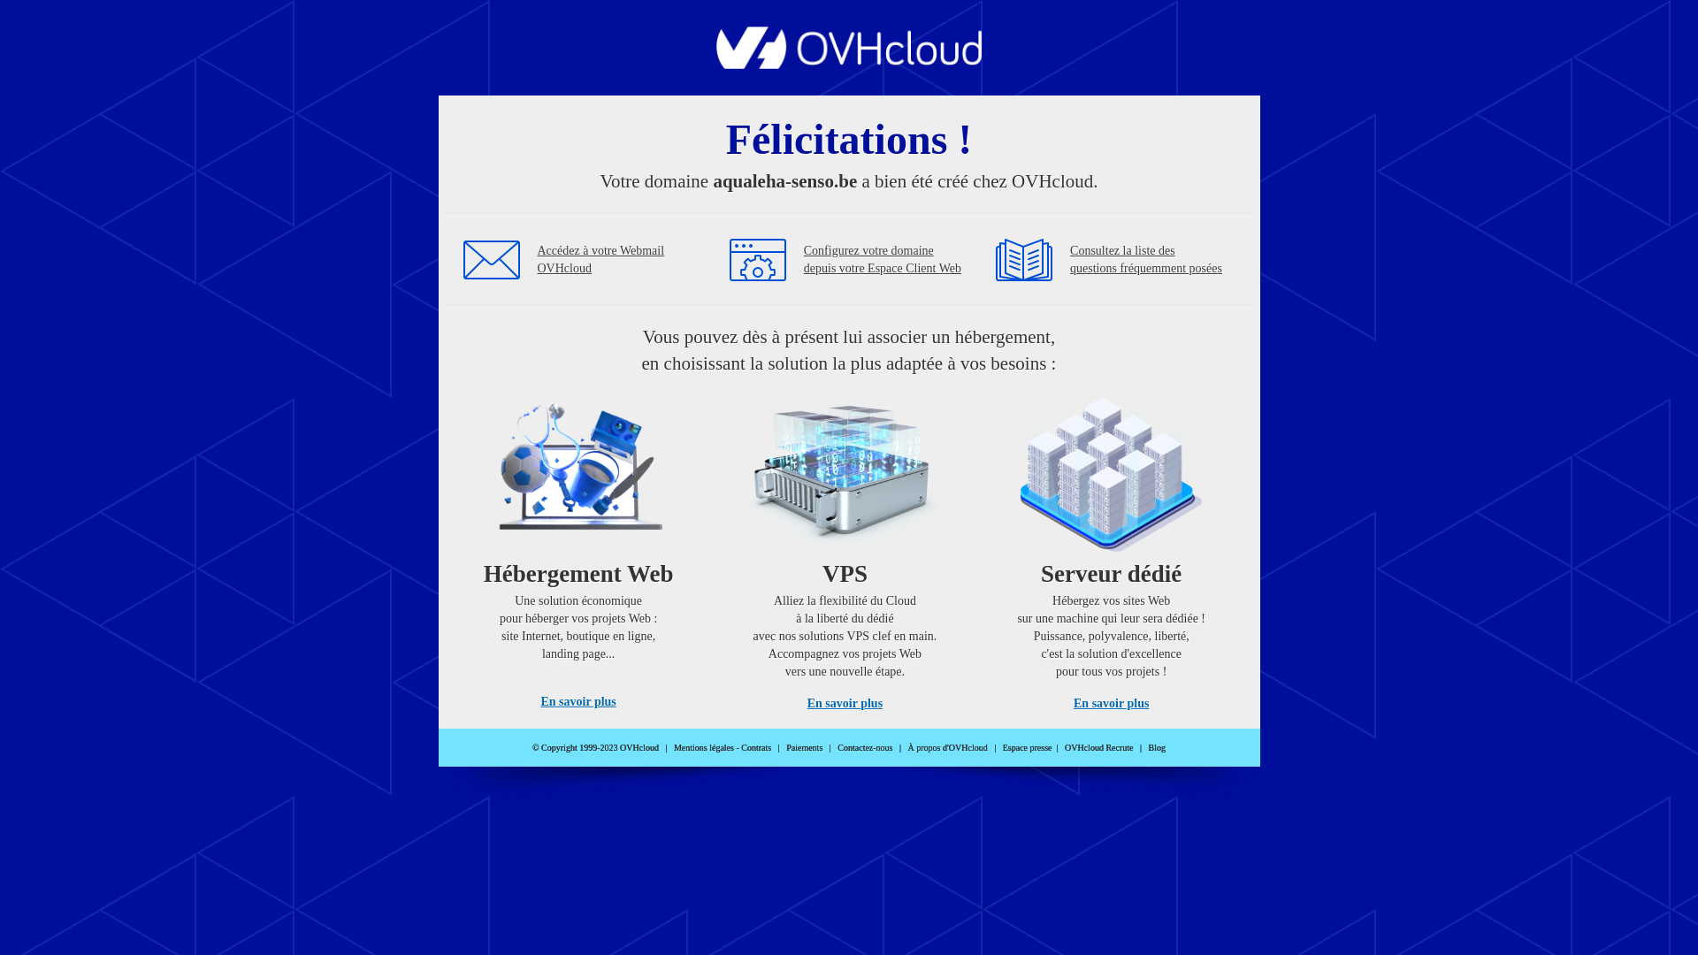  I want to click on Paiements, so click(805, 748).